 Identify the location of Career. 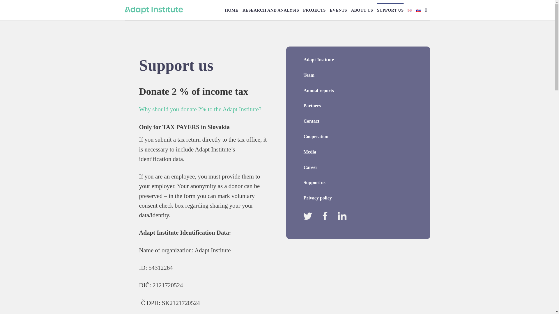
(310, 167).